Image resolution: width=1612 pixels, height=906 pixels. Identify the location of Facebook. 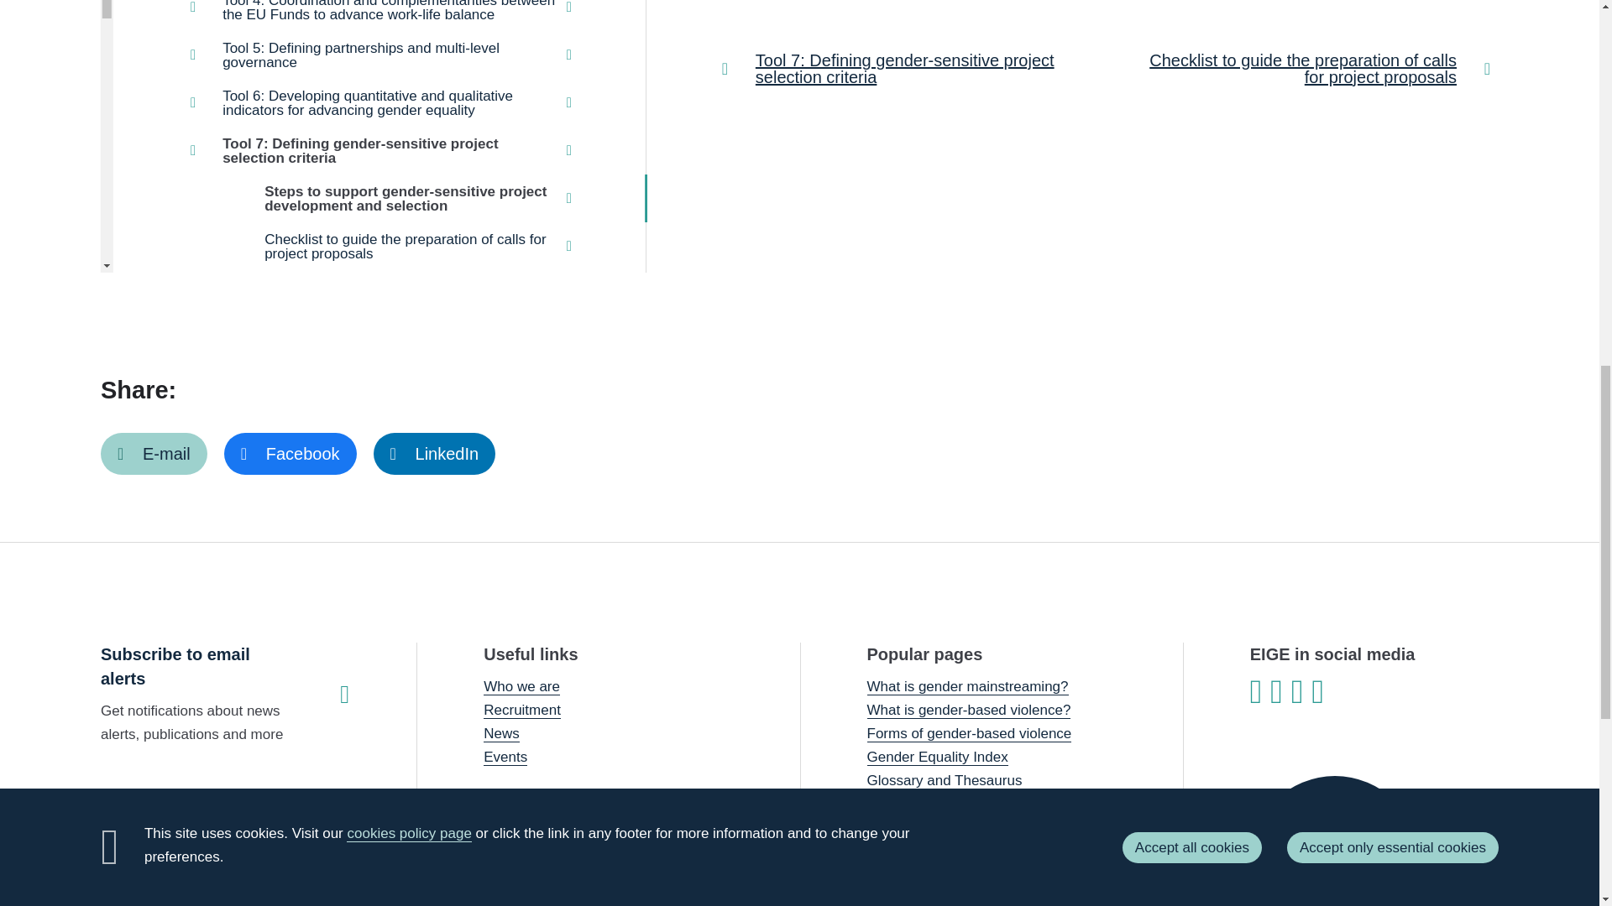
(290, 453).